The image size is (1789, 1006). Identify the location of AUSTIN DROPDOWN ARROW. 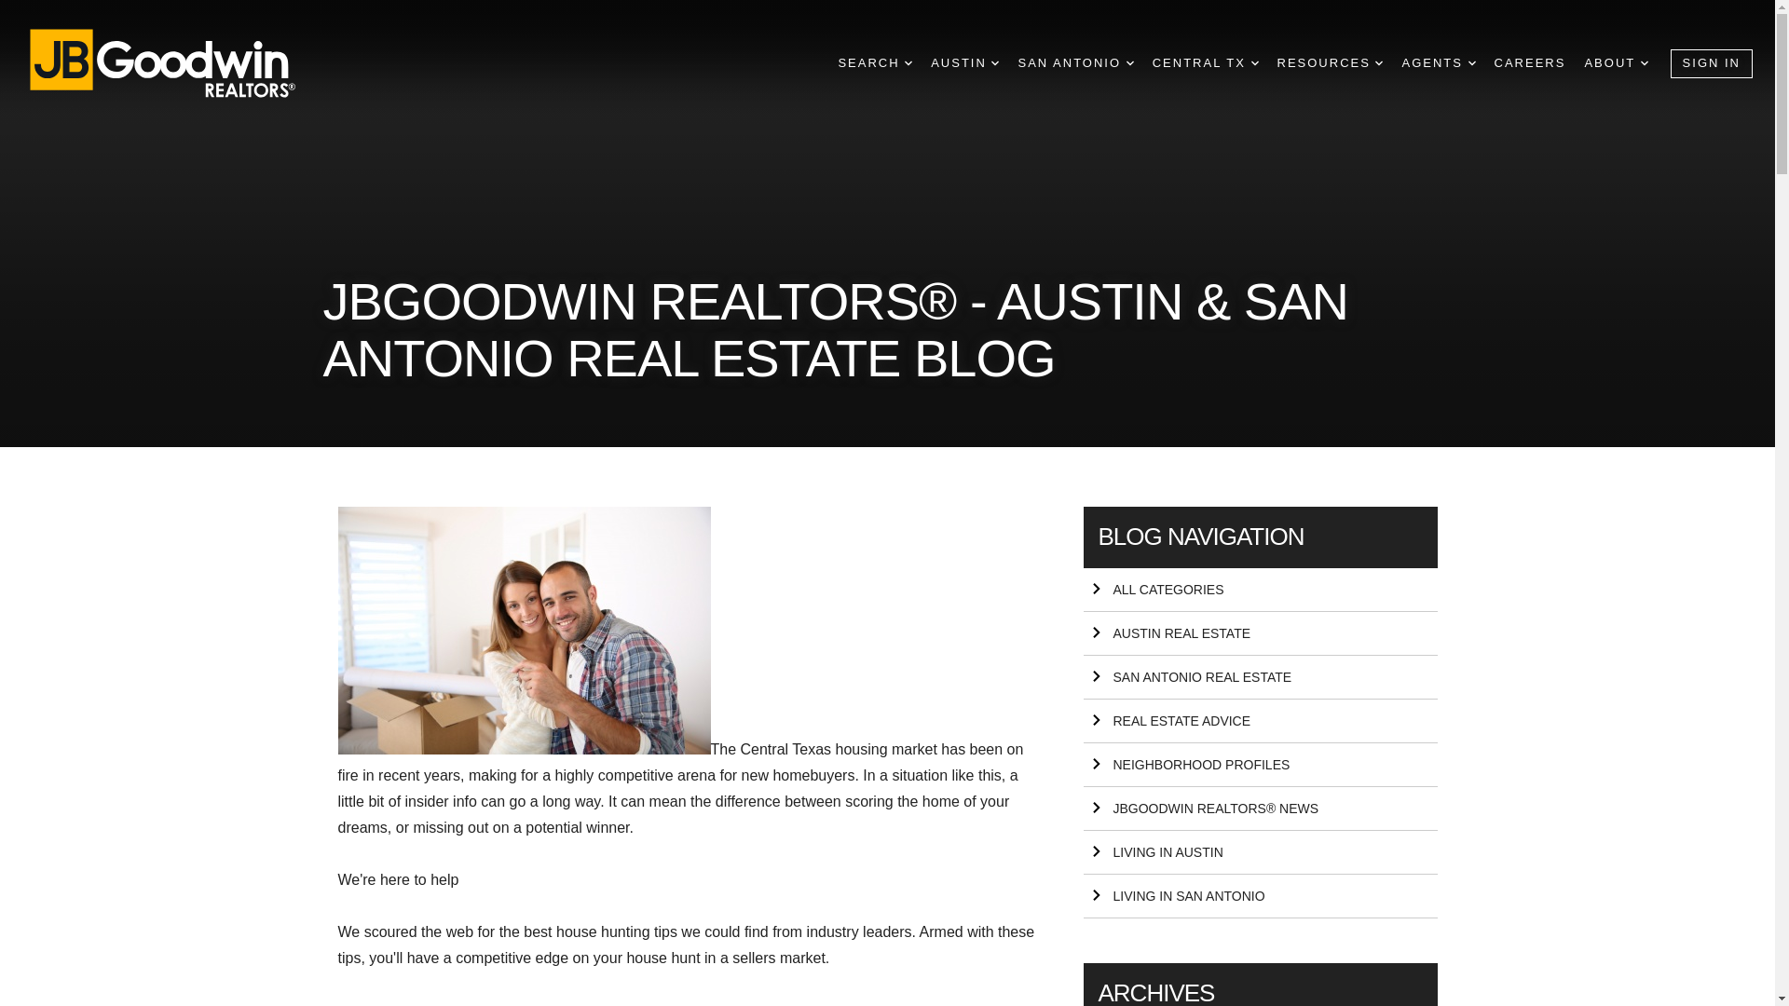
(963, 63).